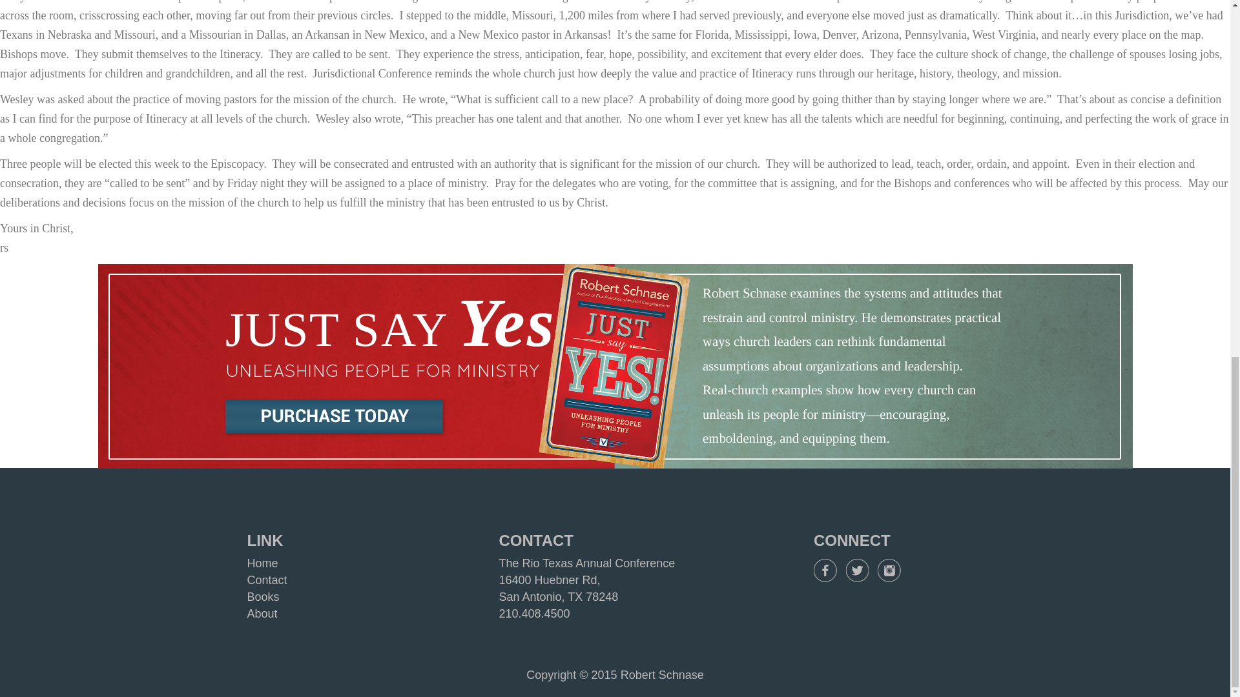 Image resolution: width=1240 pixels, height=697 pixels. Describe the element at coordinates (266, 580) in the screenshot. I see `Contact` at that location.